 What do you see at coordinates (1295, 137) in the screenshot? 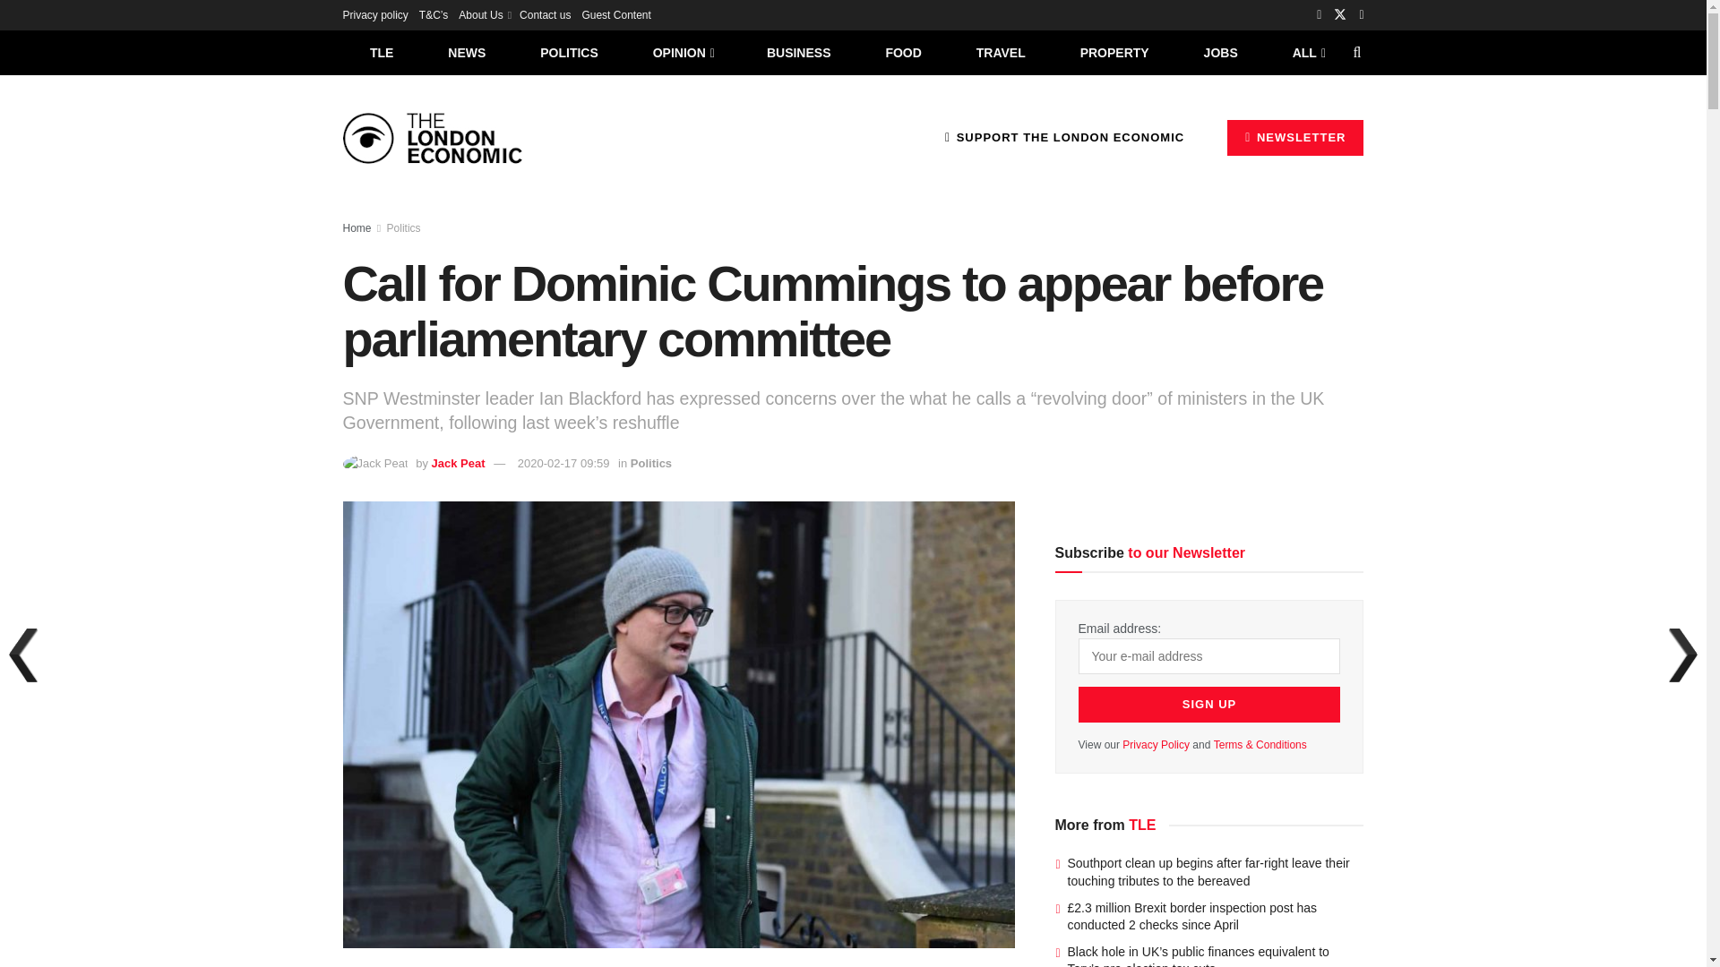
I see `NEWSLETTER` at bounding box center [1295, 137].